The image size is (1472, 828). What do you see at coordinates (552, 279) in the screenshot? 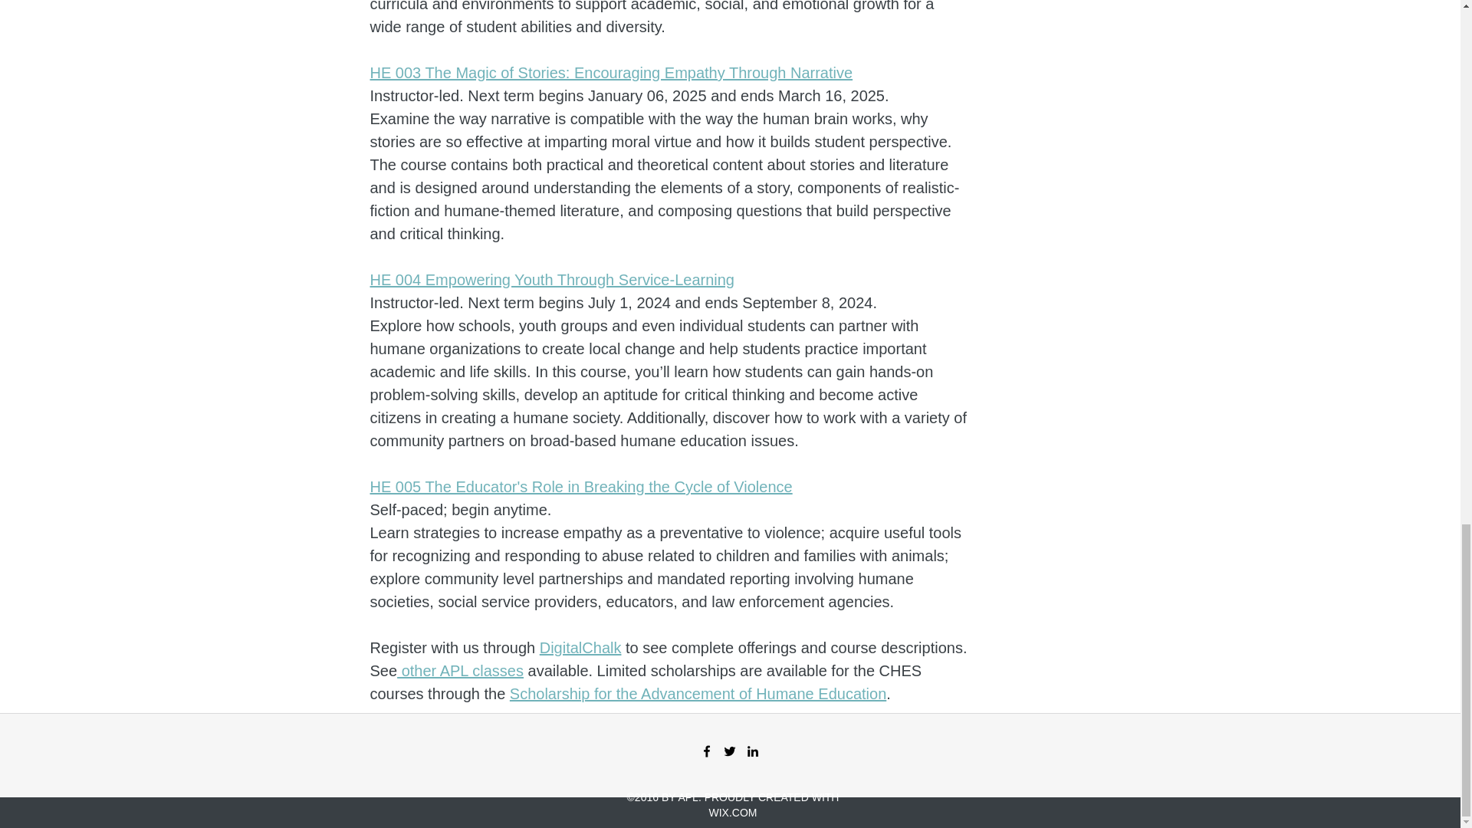
I see `HE 004 Empowering Youth Through Service-Learning` at bounding box center [552, 279].